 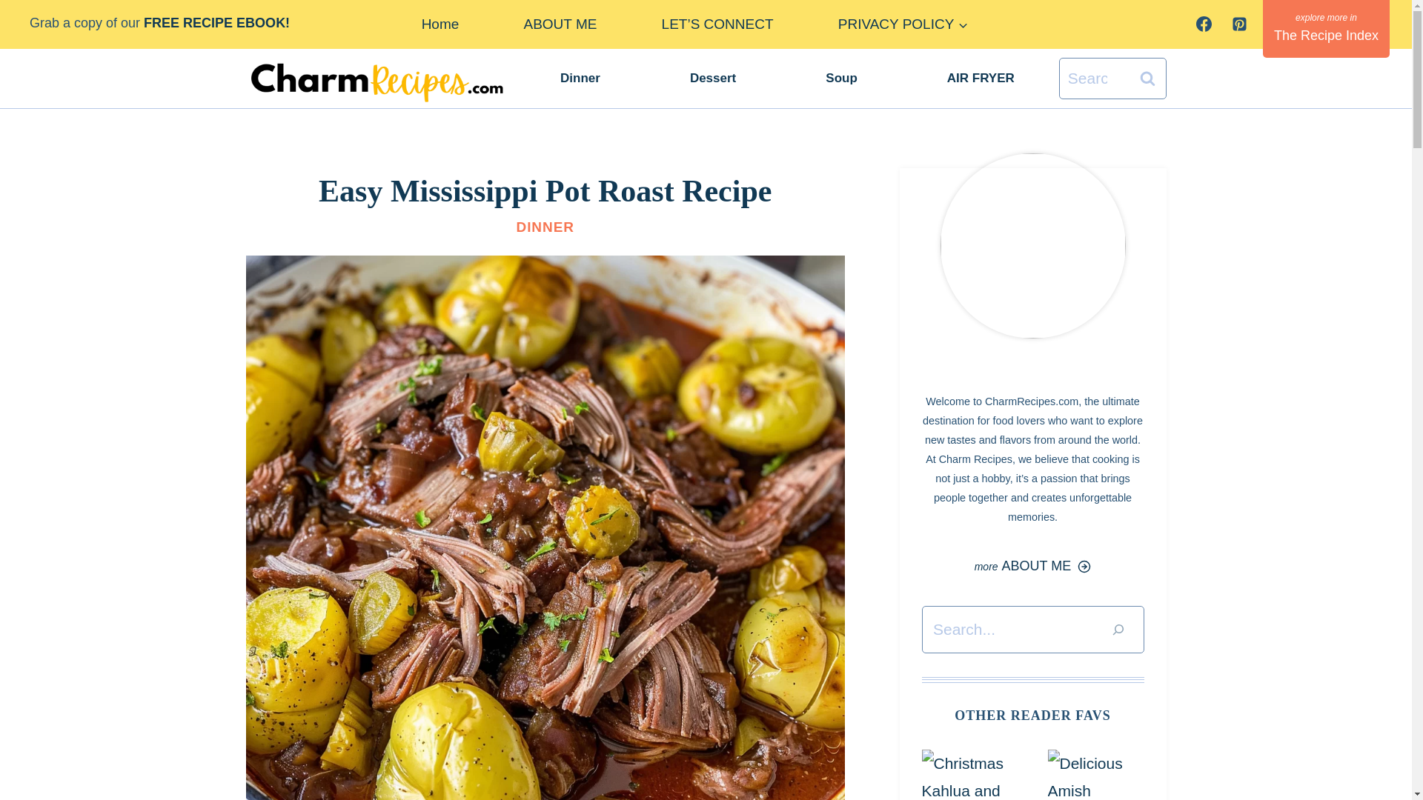 What do you see at coordinates (545, 227) in the screenshot?
I see `DINNER` at bounding box center [545, 227].